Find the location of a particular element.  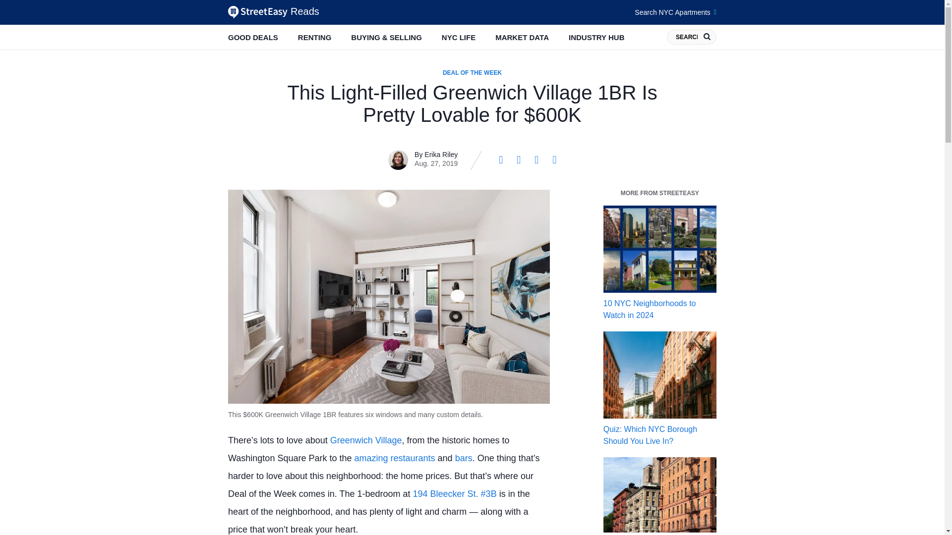

MARKET DATA is located at coordinates (522, 37).